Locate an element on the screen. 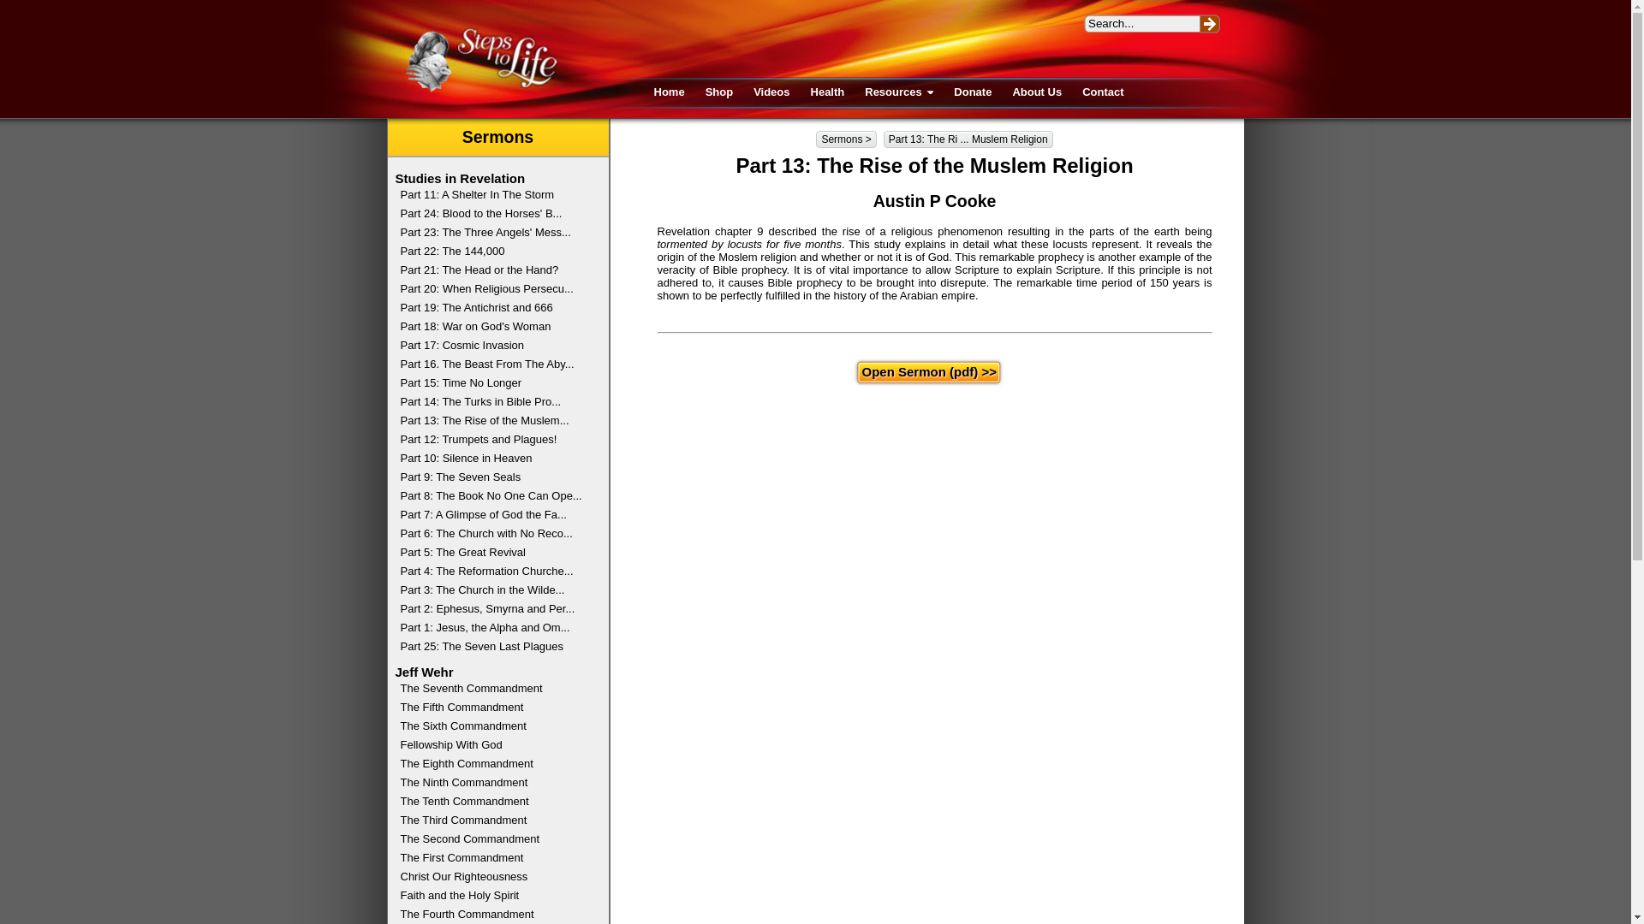 The width and height of the screenshot is (1644, 924).   is located at coordinates (1210, 24).